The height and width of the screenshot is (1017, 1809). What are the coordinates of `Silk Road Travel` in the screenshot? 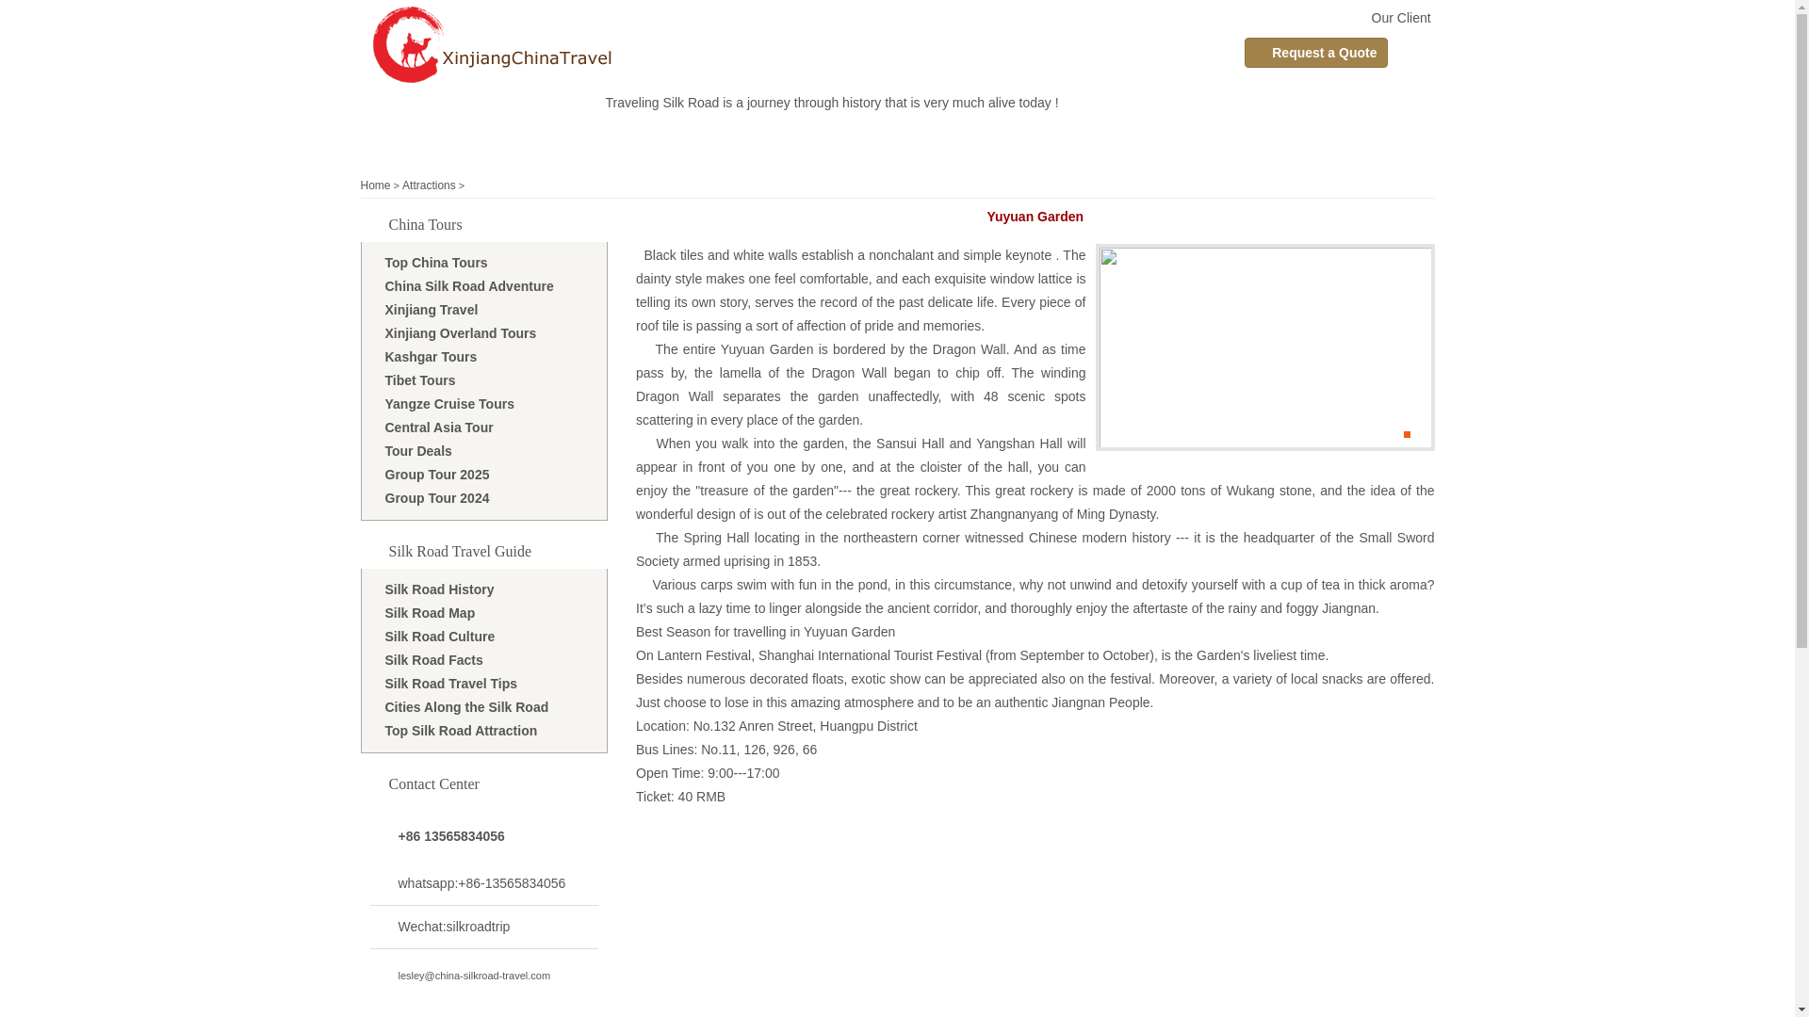 It's located at (469, 139).